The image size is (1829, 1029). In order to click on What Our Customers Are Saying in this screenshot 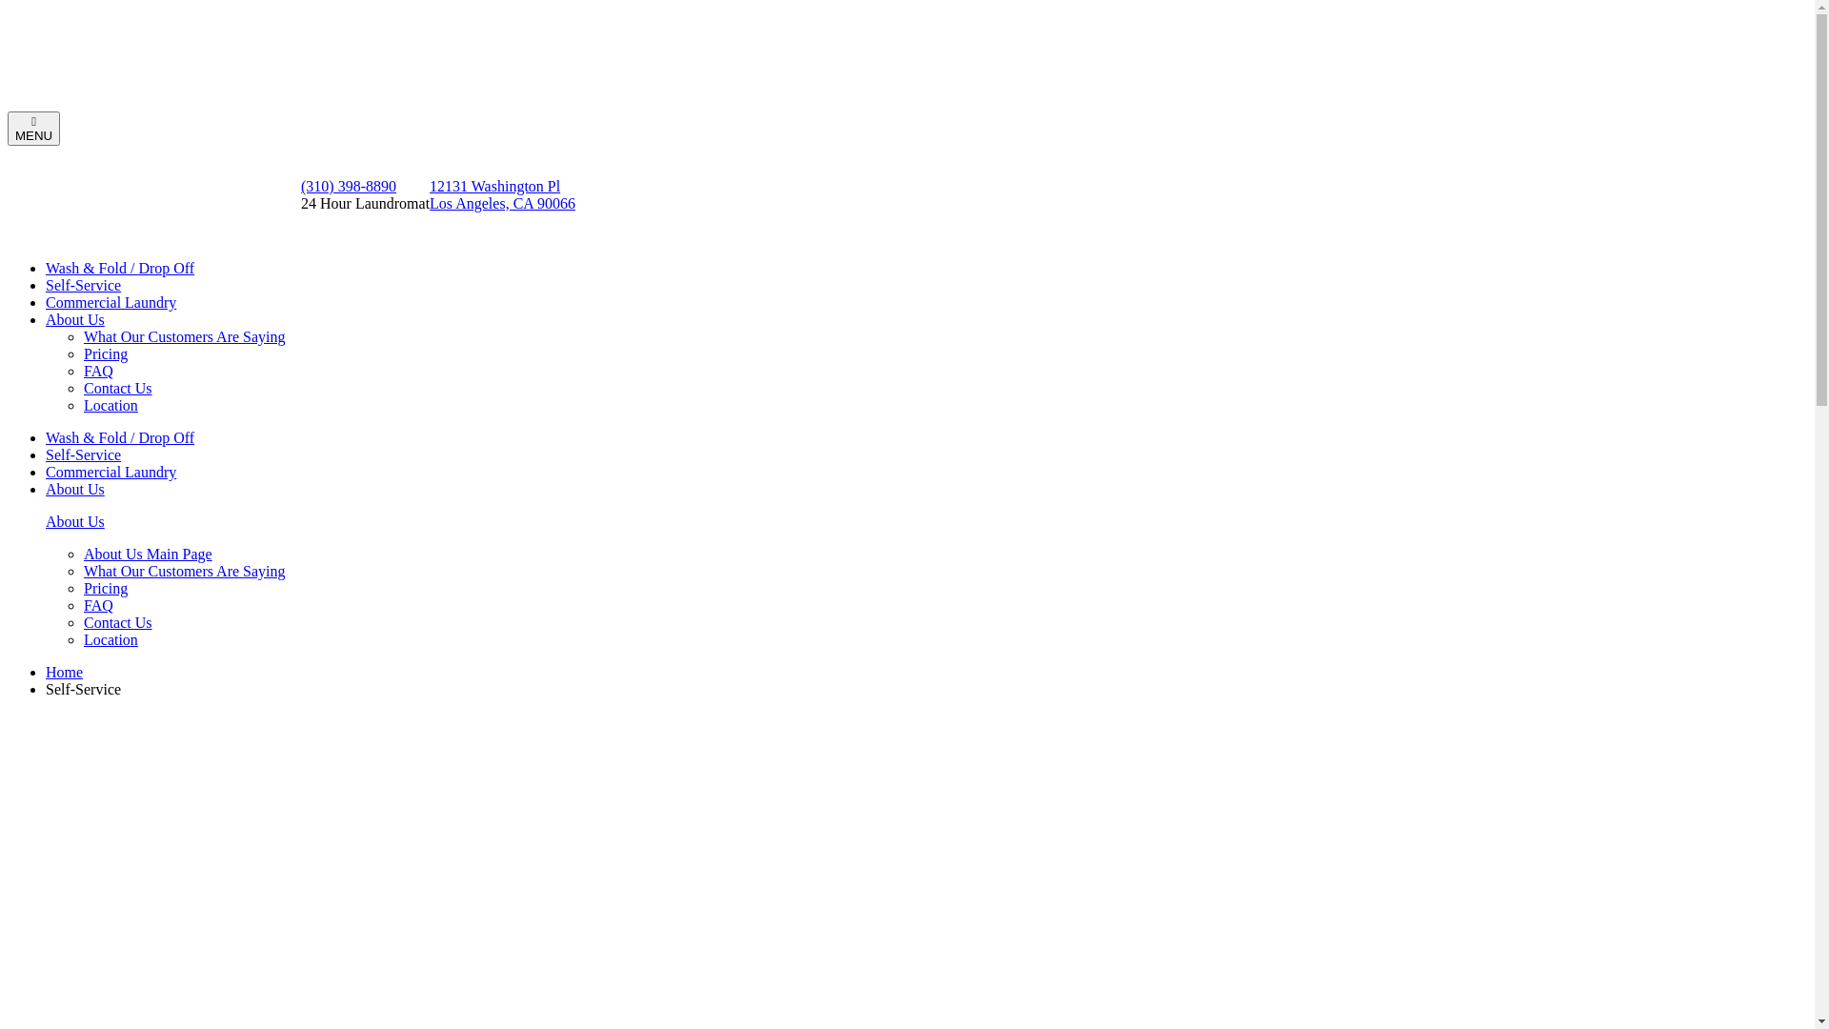, I will do `click(185, 337)`.